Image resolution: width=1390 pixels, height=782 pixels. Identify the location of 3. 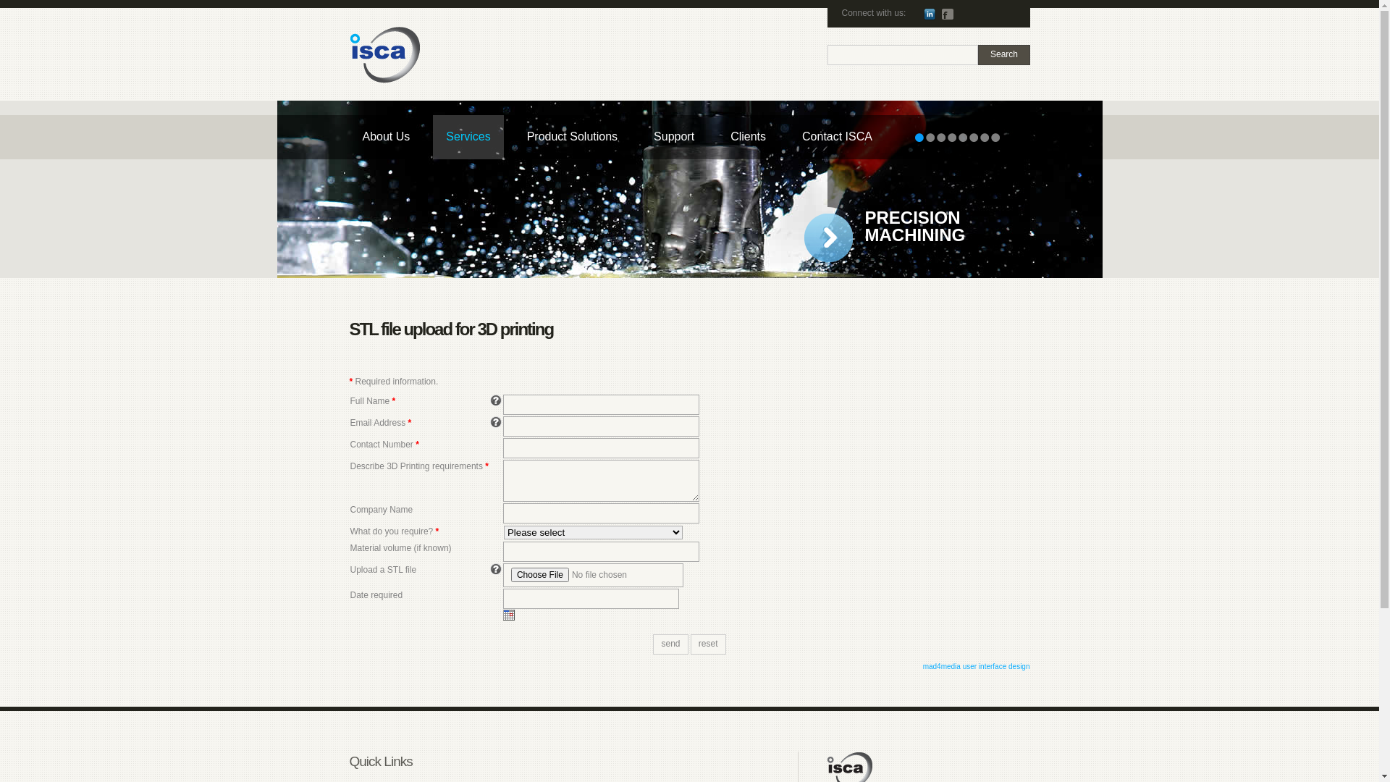
(941, 138).